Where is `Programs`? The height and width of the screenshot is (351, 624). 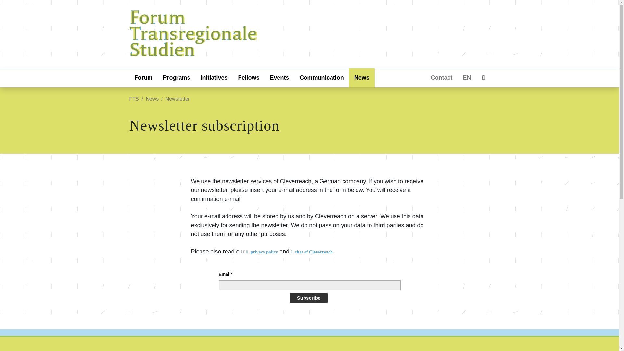
Programs is located at coordinates (177, 77).